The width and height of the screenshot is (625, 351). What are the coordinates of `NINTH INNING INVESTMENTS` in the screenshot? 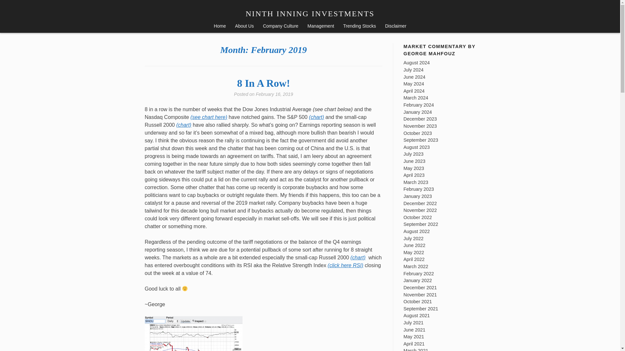 It's located at (310, 14).